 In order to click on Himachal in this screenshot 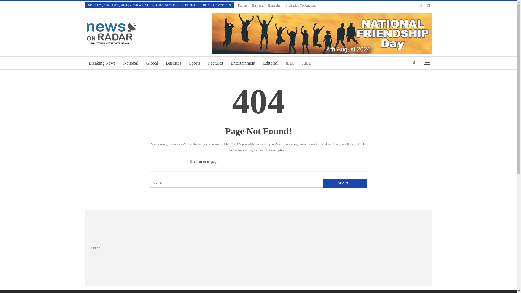, I will do `click(275, 5)`.